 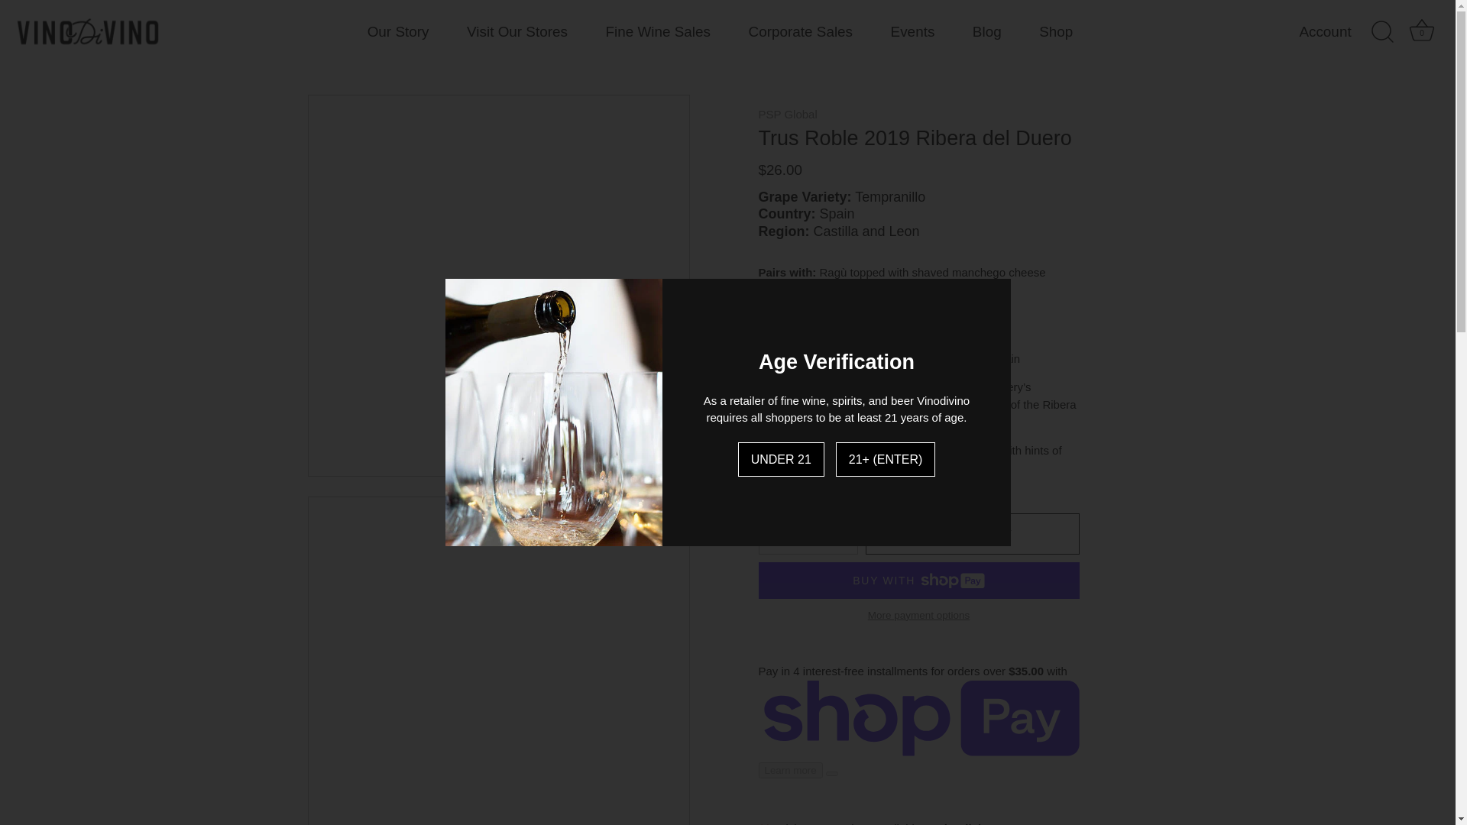 I want to click on More payment options, so click(x=918, y=616).